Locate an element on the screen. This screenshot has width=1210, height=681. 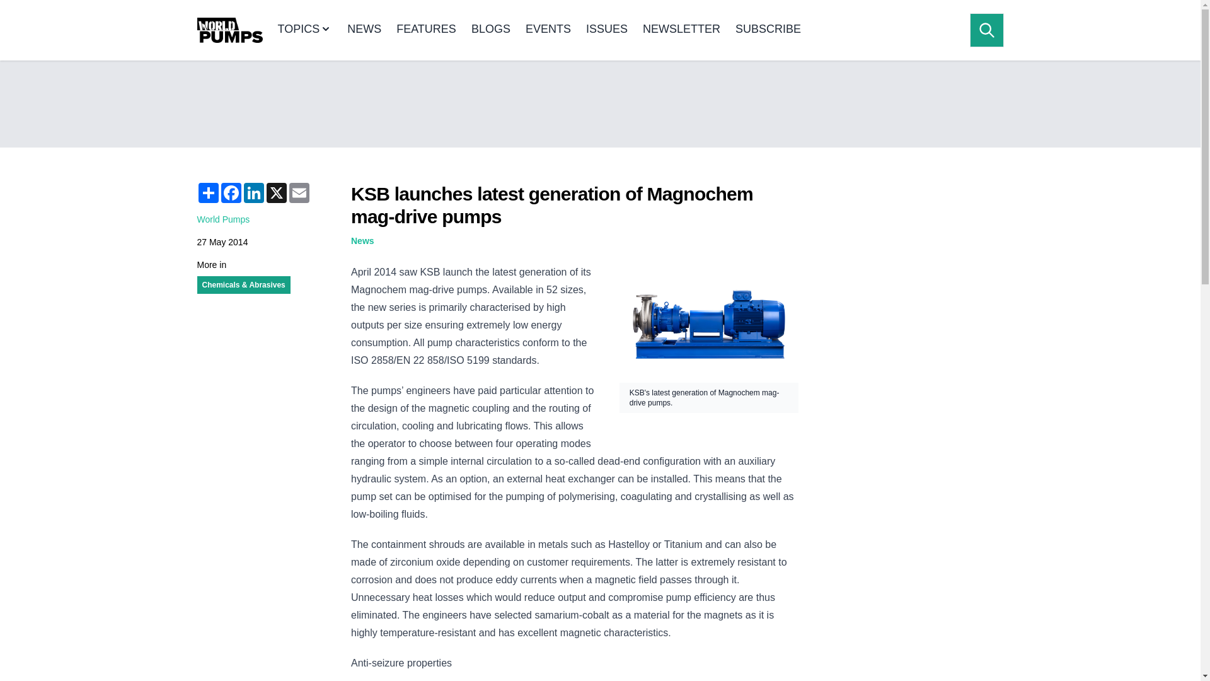
NEWS is located at coordinates (364, 30).